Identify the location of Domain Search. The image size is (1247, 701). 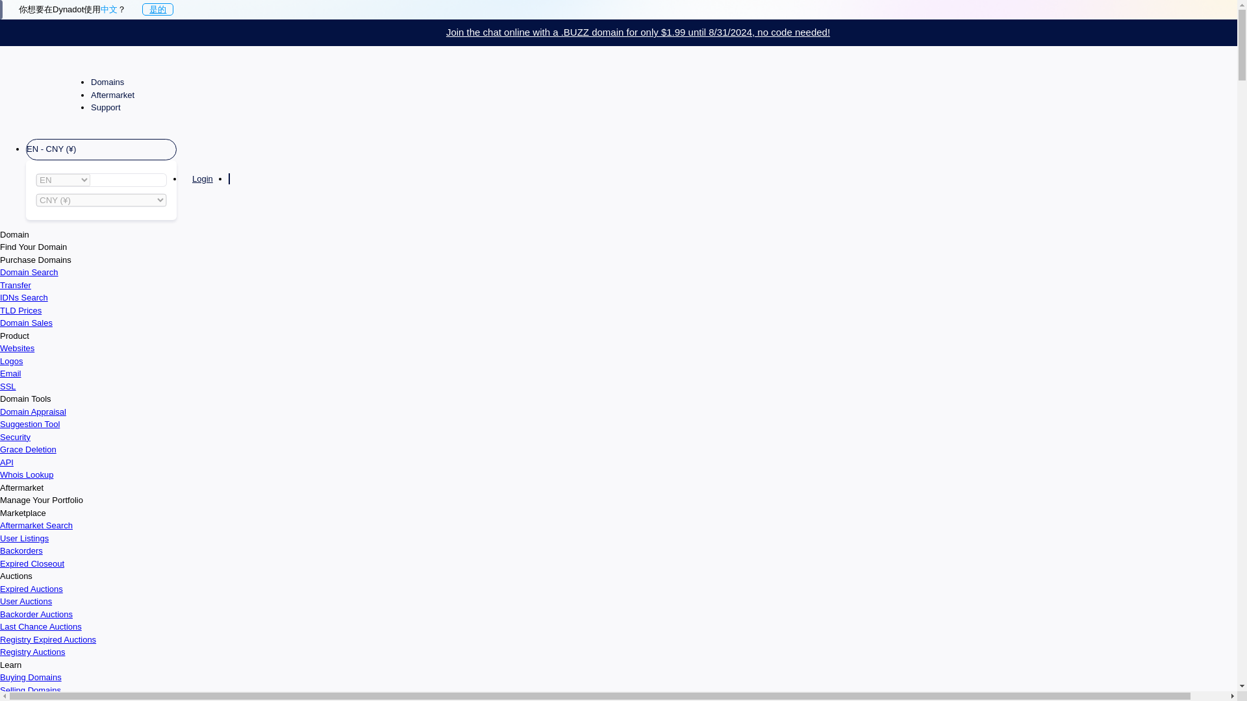
(29, 271).